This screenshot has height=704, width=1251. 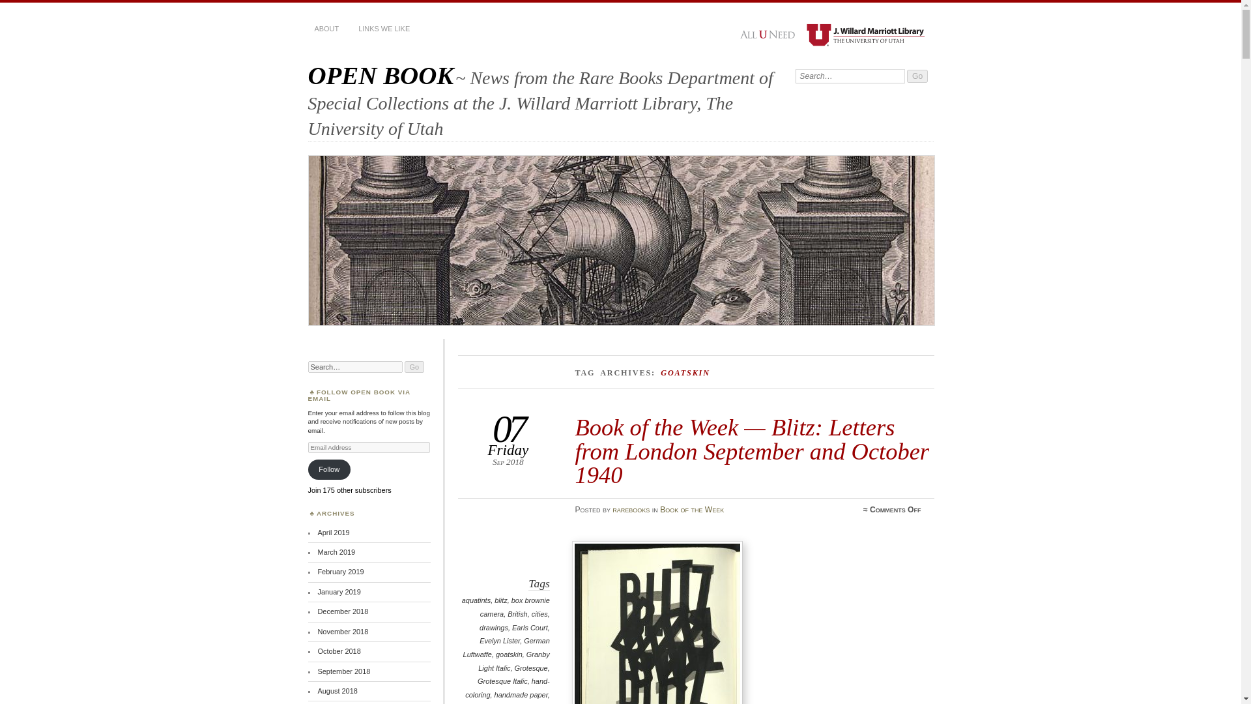 I want to click on Granby Light Italic, so click(x=513, y=661).